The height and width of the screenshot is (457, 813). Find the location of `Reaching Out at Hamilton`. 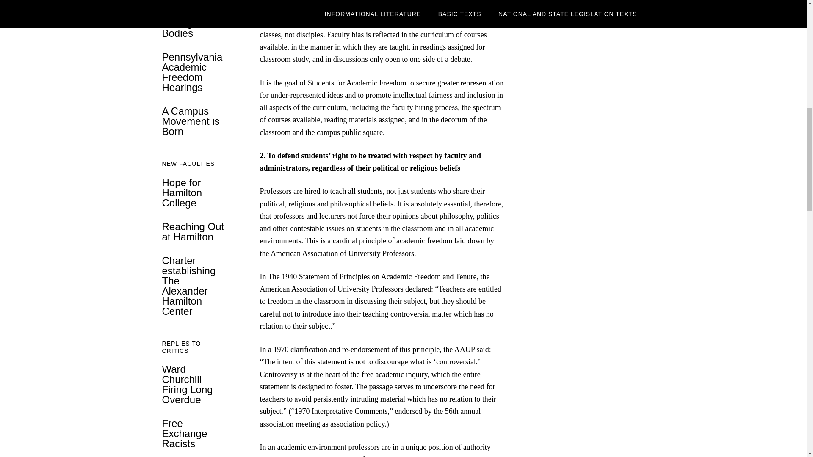

Reaching Out at Hamilton is located at coordinates (193, 231).